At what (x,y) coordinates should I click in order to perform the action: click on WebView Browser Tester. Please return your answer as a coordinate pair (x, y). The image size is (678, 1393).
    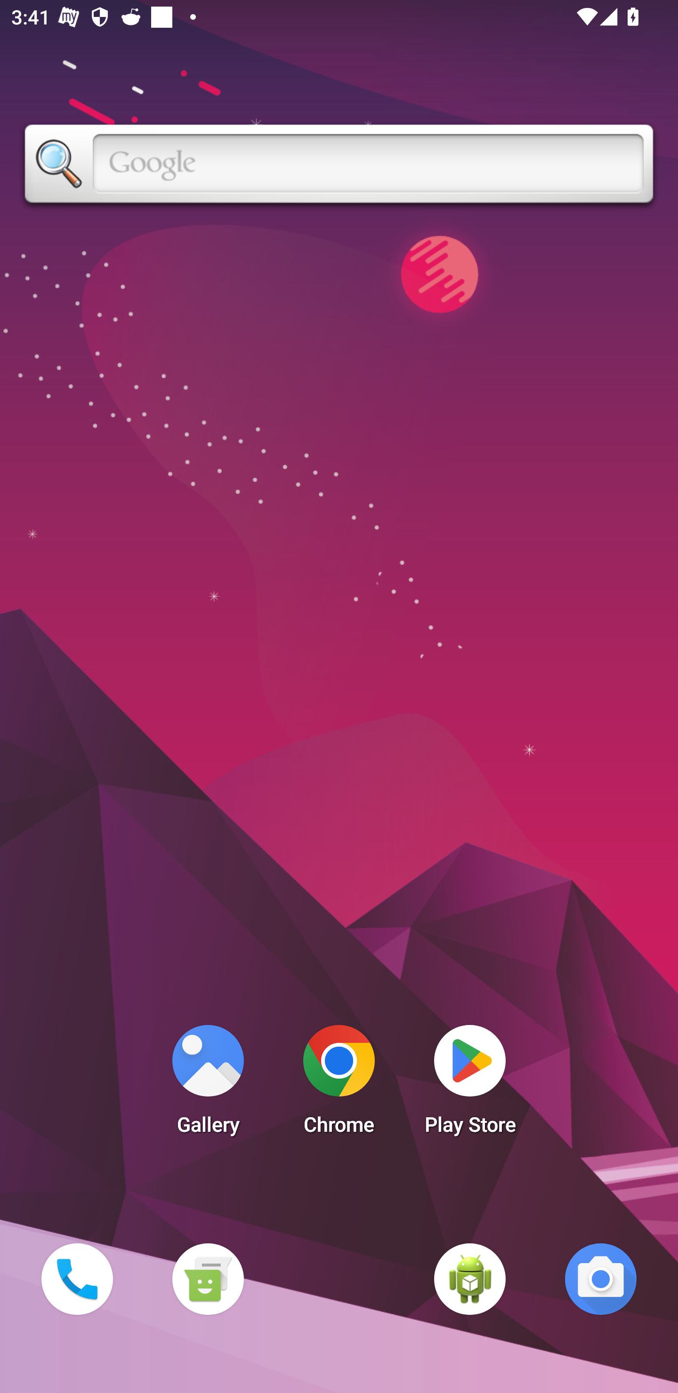
    Looking at the image, I should click on (470, 1279).